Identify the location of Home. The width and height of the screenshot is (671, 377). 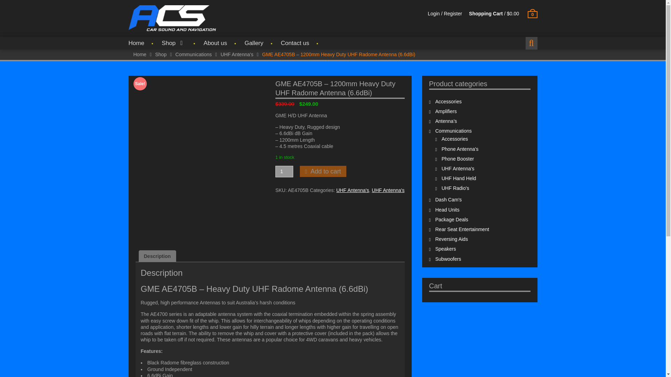
(136, 43).